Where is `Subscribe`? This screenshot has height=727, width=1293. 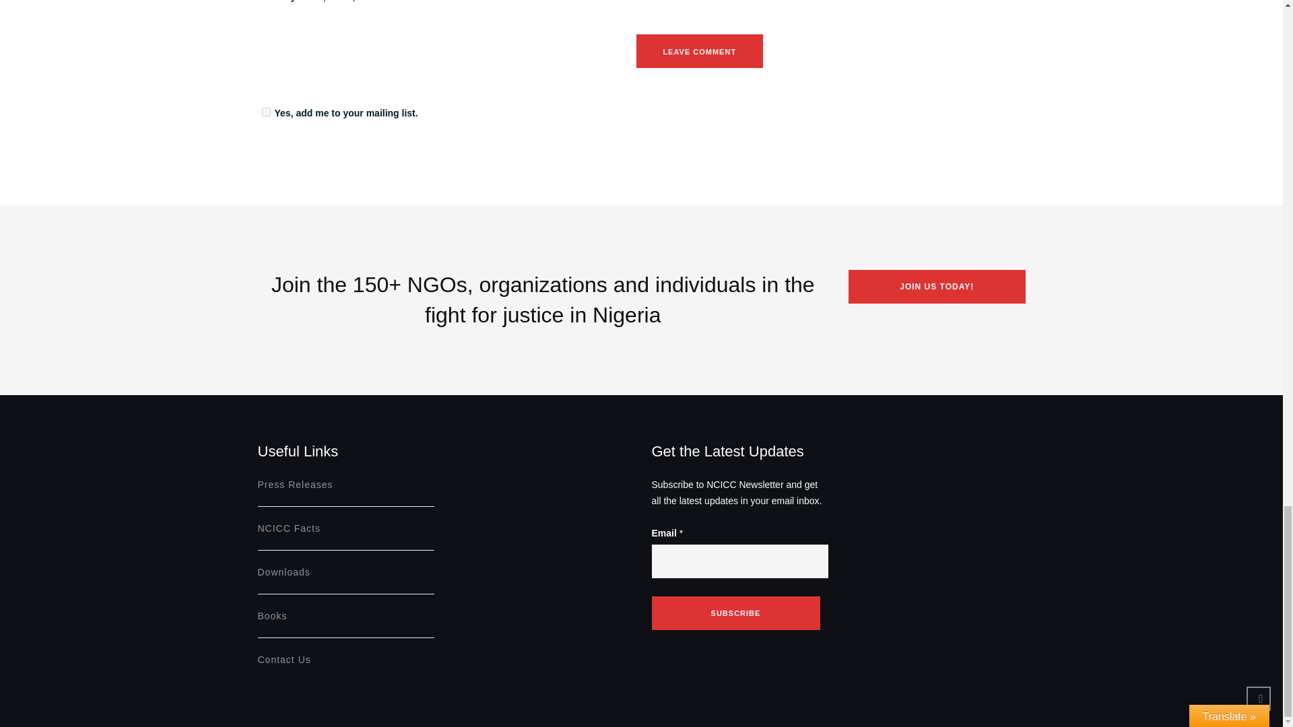
Subscribe is located at coordinates (735, 613).